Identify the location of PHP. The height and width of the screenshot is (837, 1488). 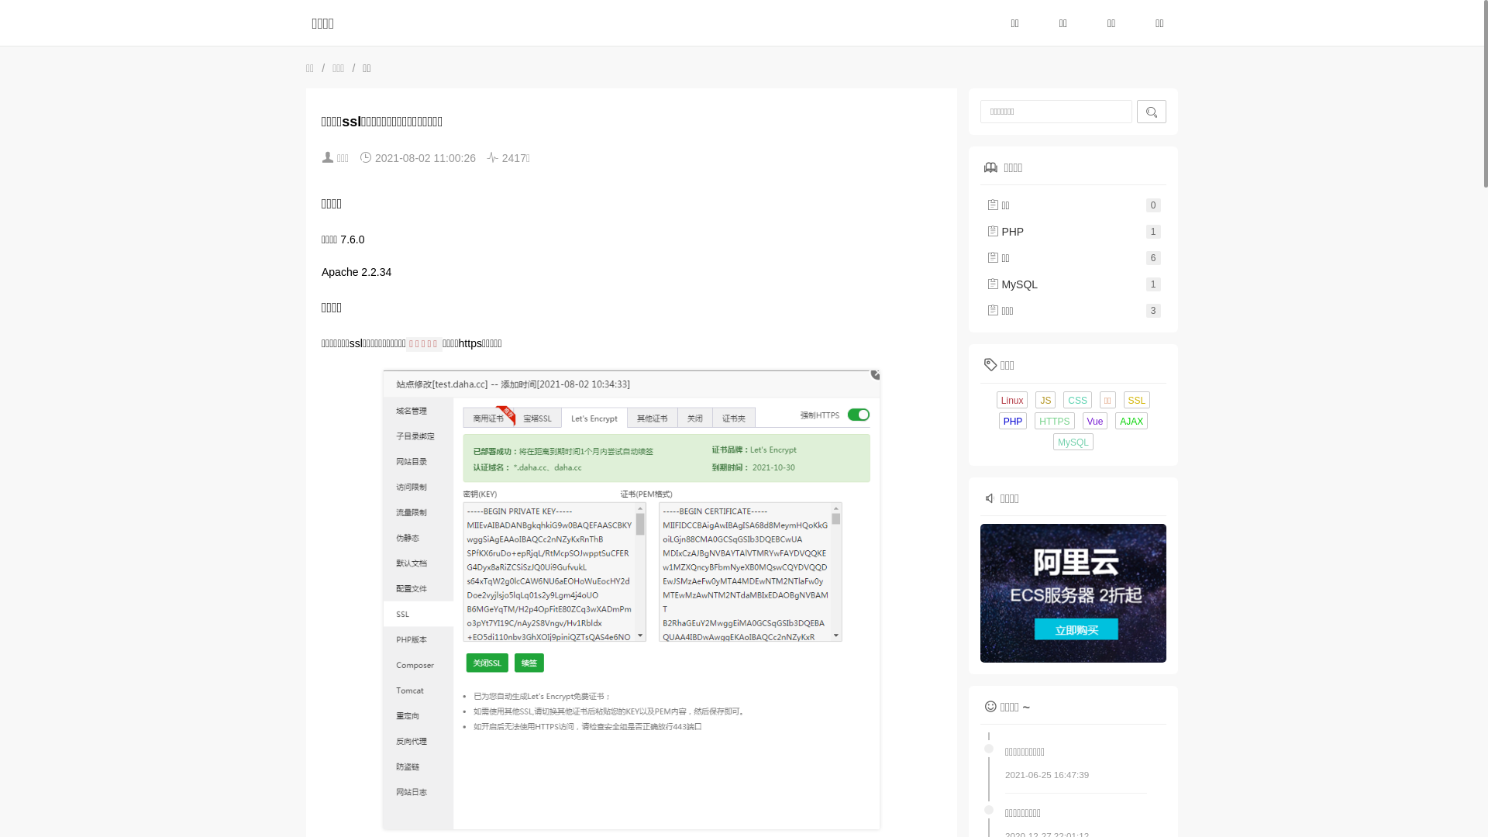
(1014, 421).